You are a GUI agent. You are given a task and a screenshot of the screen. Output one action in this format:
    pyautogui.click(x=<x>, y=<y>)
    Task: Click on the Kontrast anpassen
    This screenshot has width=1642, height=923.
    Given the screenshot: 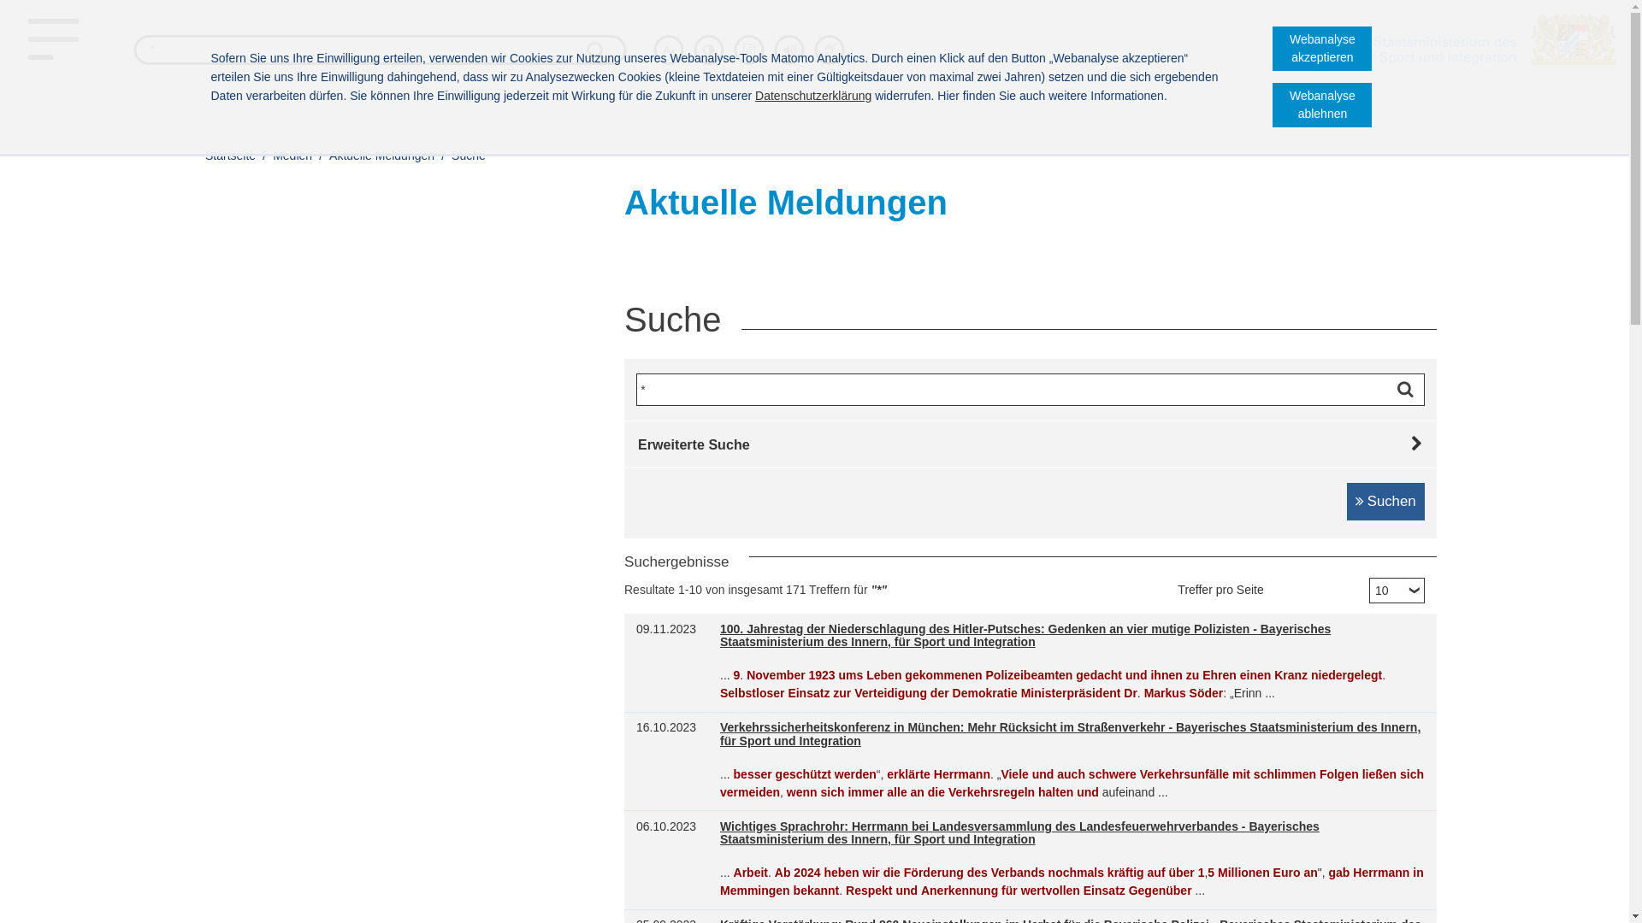 What is the action you would take?
    pyautogui.click(x=710, y=50)
    